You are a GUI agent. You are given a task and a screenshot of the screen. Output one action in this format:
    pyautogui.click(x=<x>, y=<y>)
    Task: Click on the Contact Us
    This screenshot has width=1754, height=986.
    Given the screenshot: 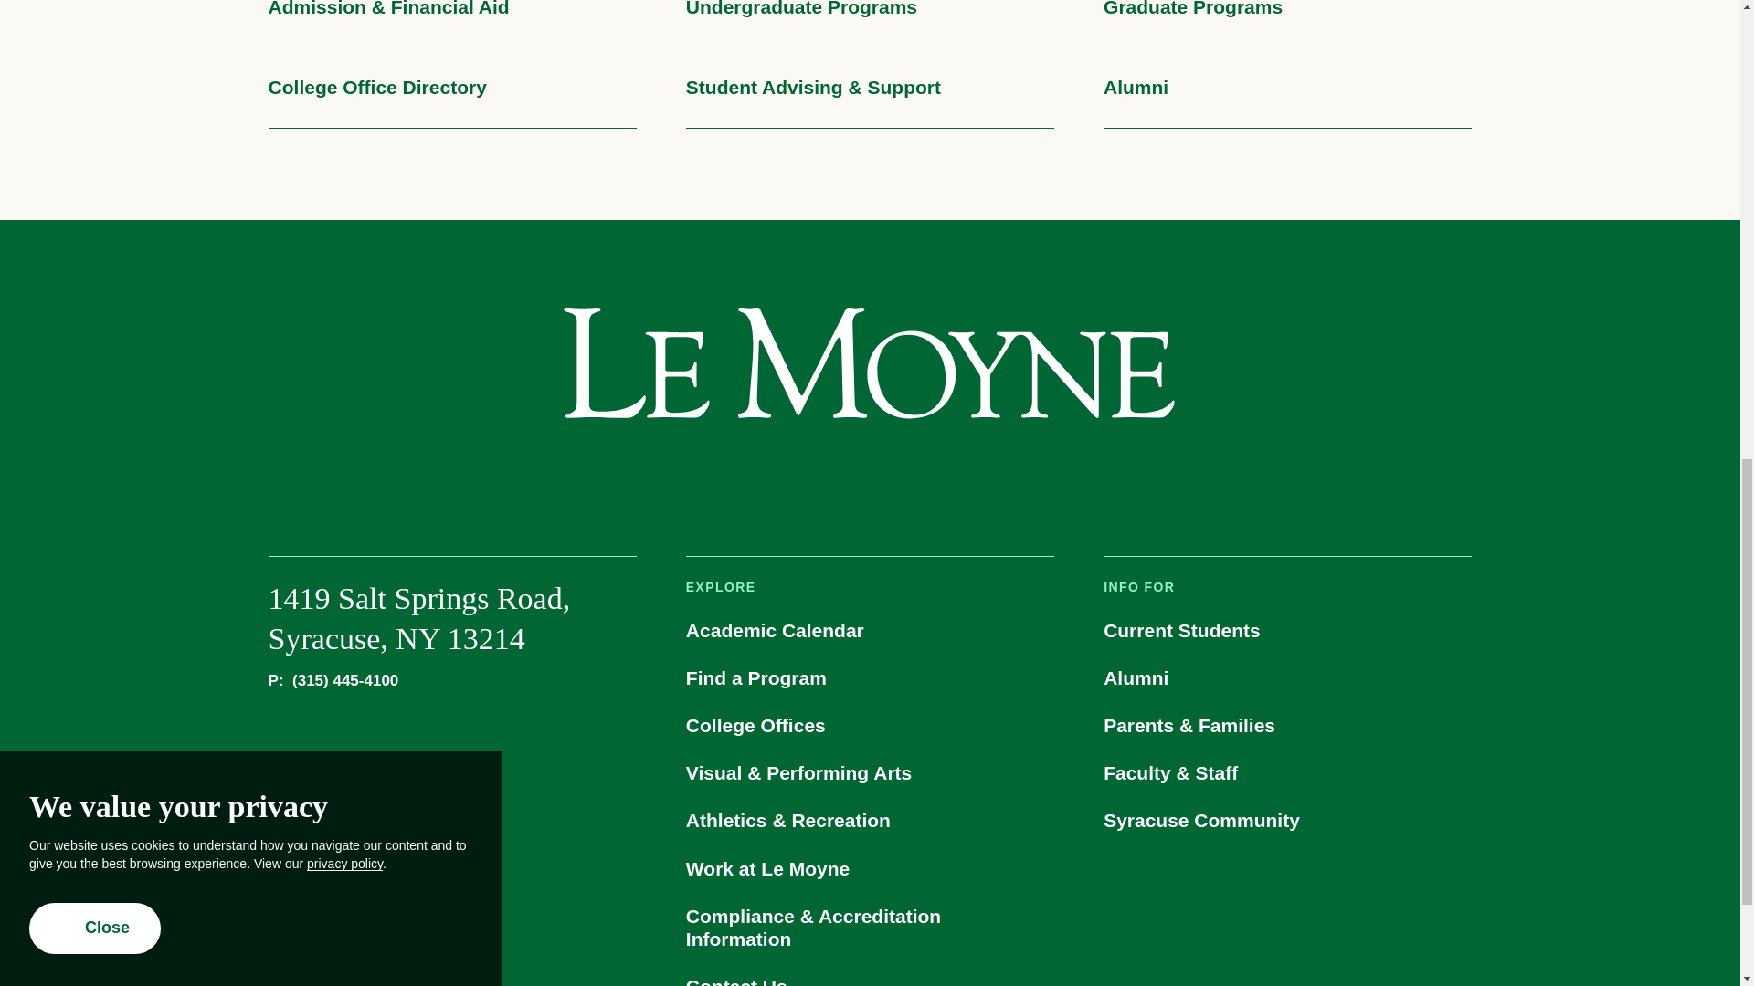 What is the action you would take?
    pyautogui.click(x=870, y=976)
    